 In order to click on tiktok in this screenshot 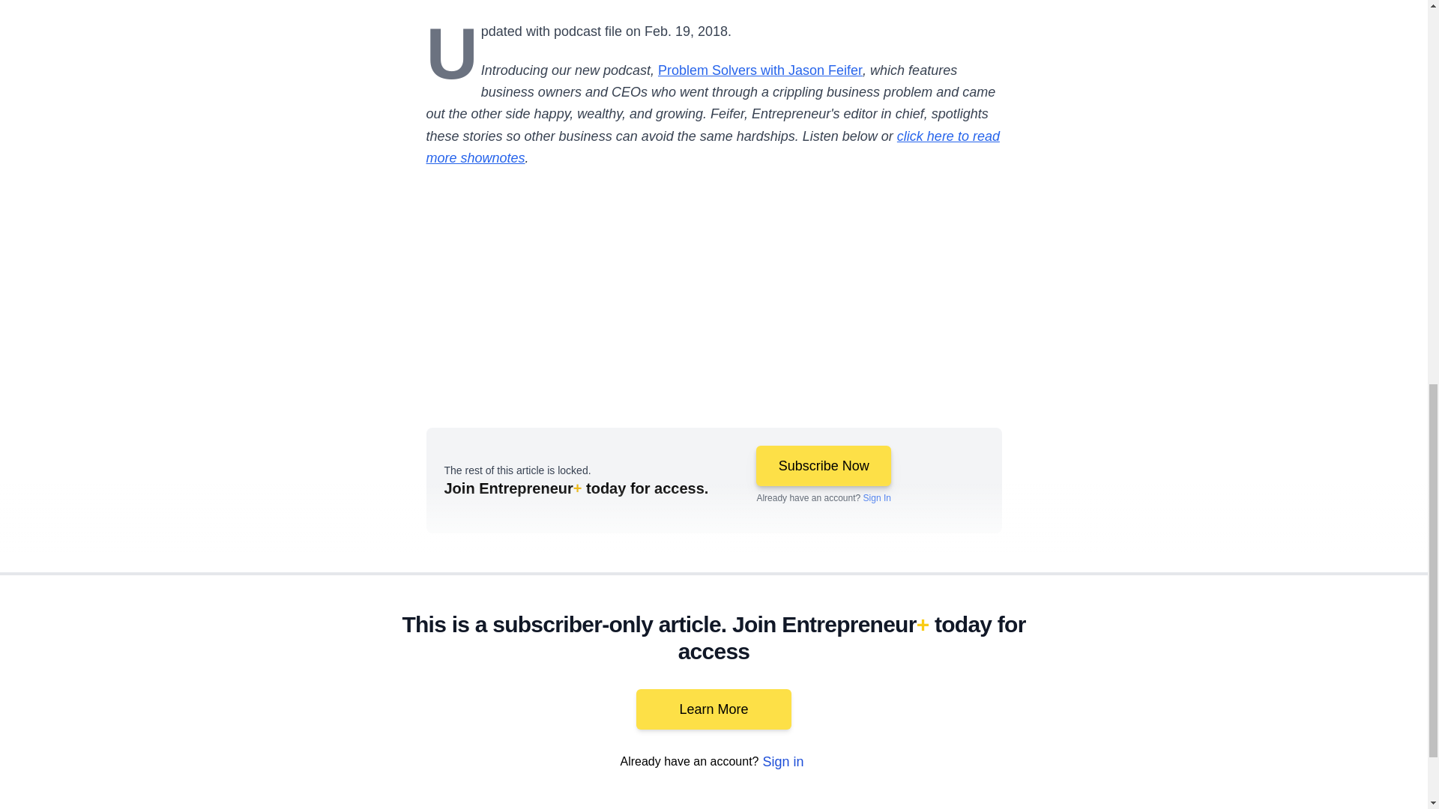, I will do `click(1067, 769)`.